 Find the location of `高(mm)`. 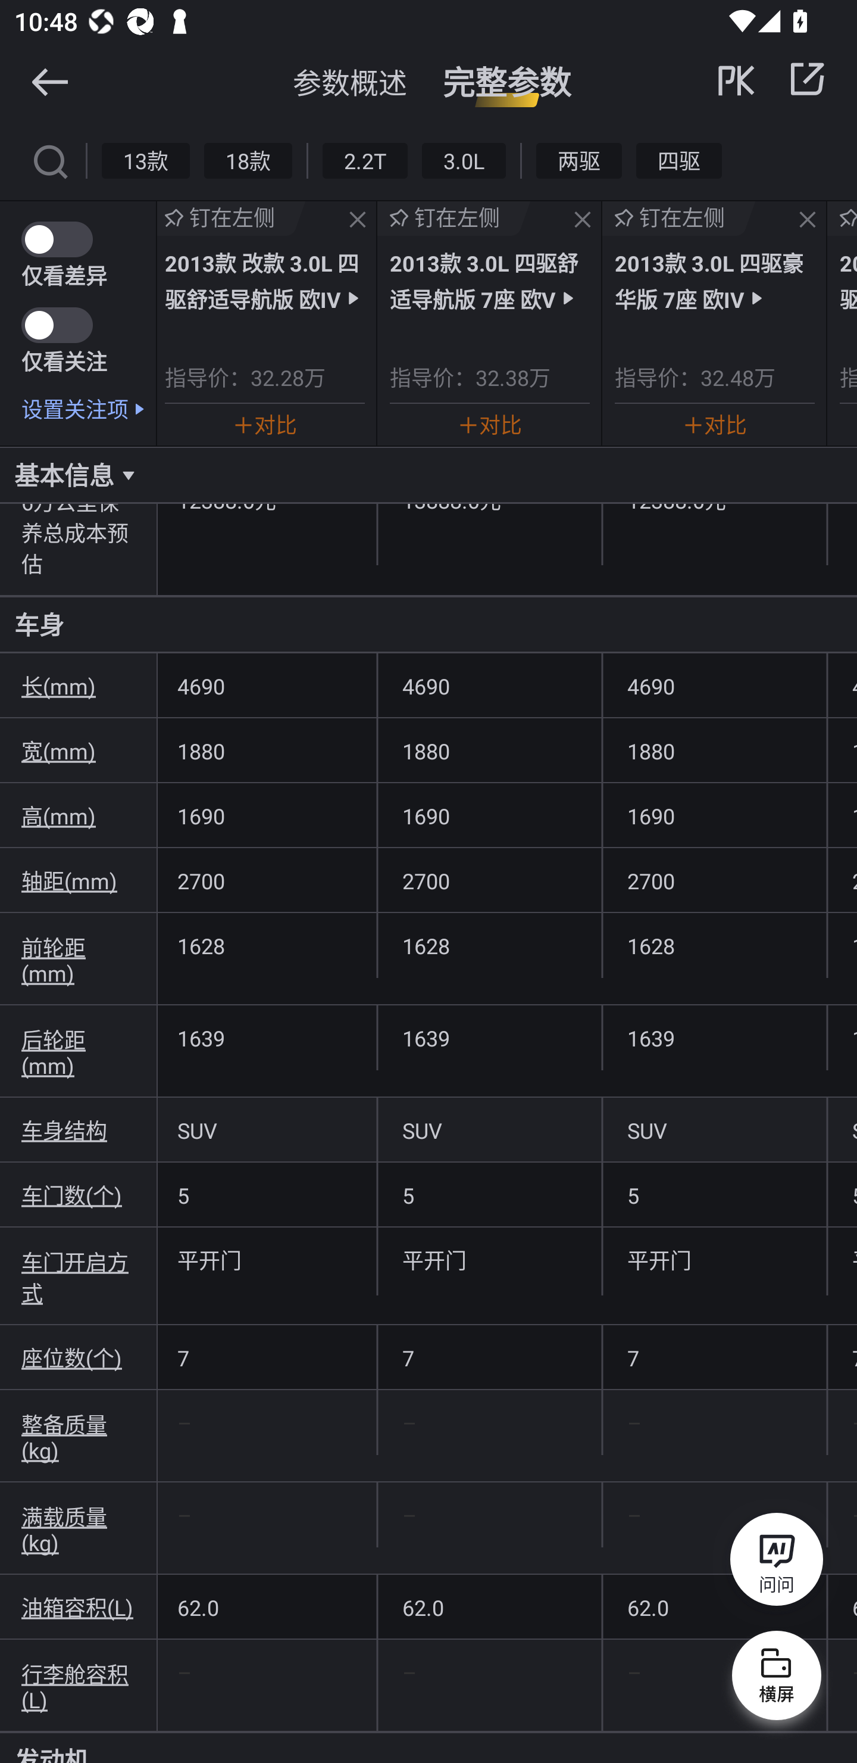

高(mm) is located at coordinates (79, 815).